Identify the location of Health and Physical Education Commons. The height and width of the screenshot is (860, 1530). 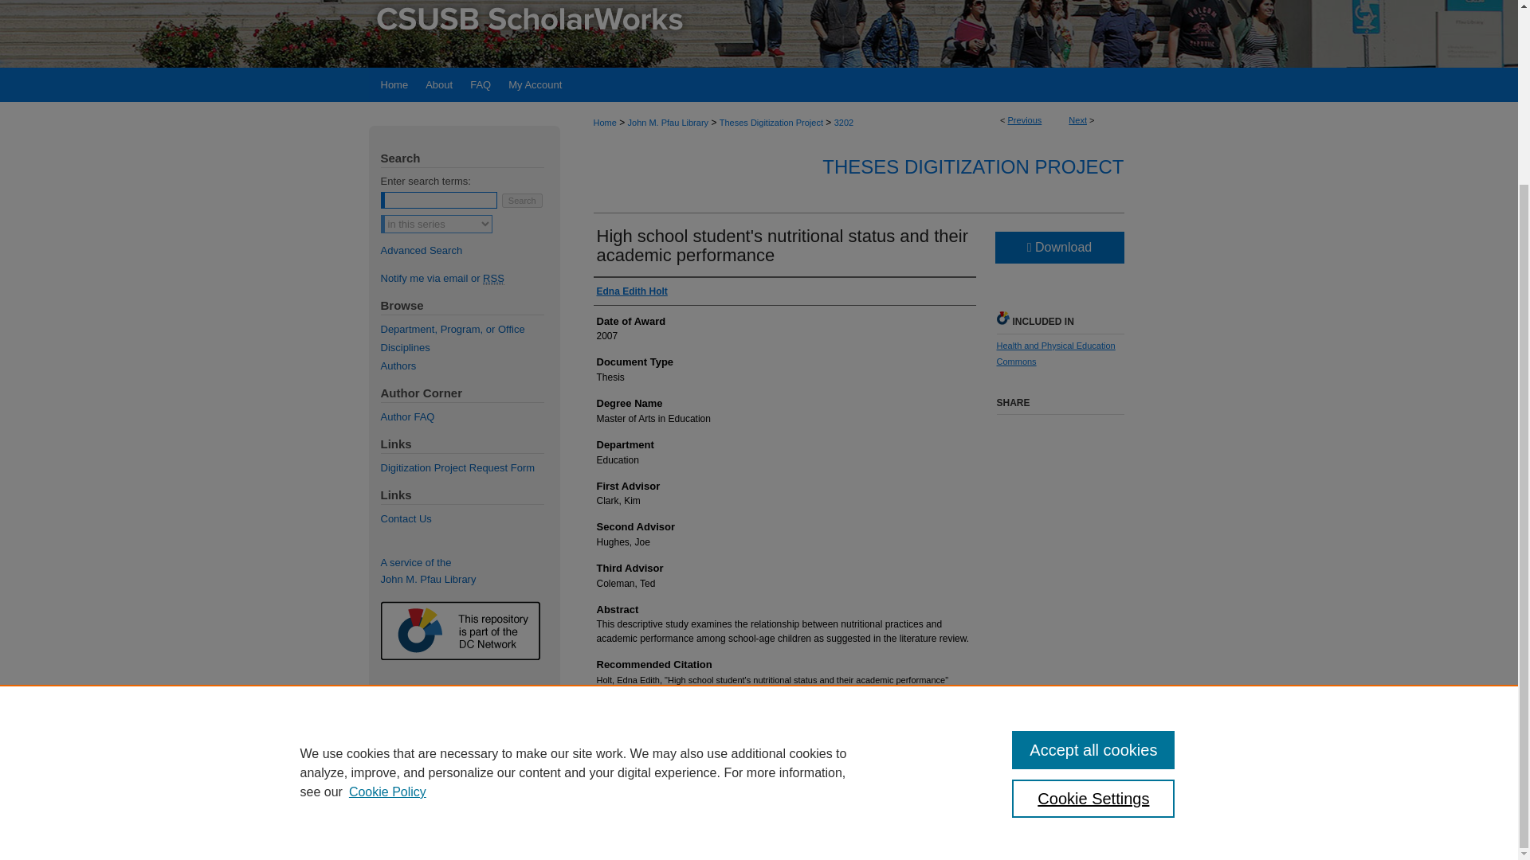
(1055, 354).